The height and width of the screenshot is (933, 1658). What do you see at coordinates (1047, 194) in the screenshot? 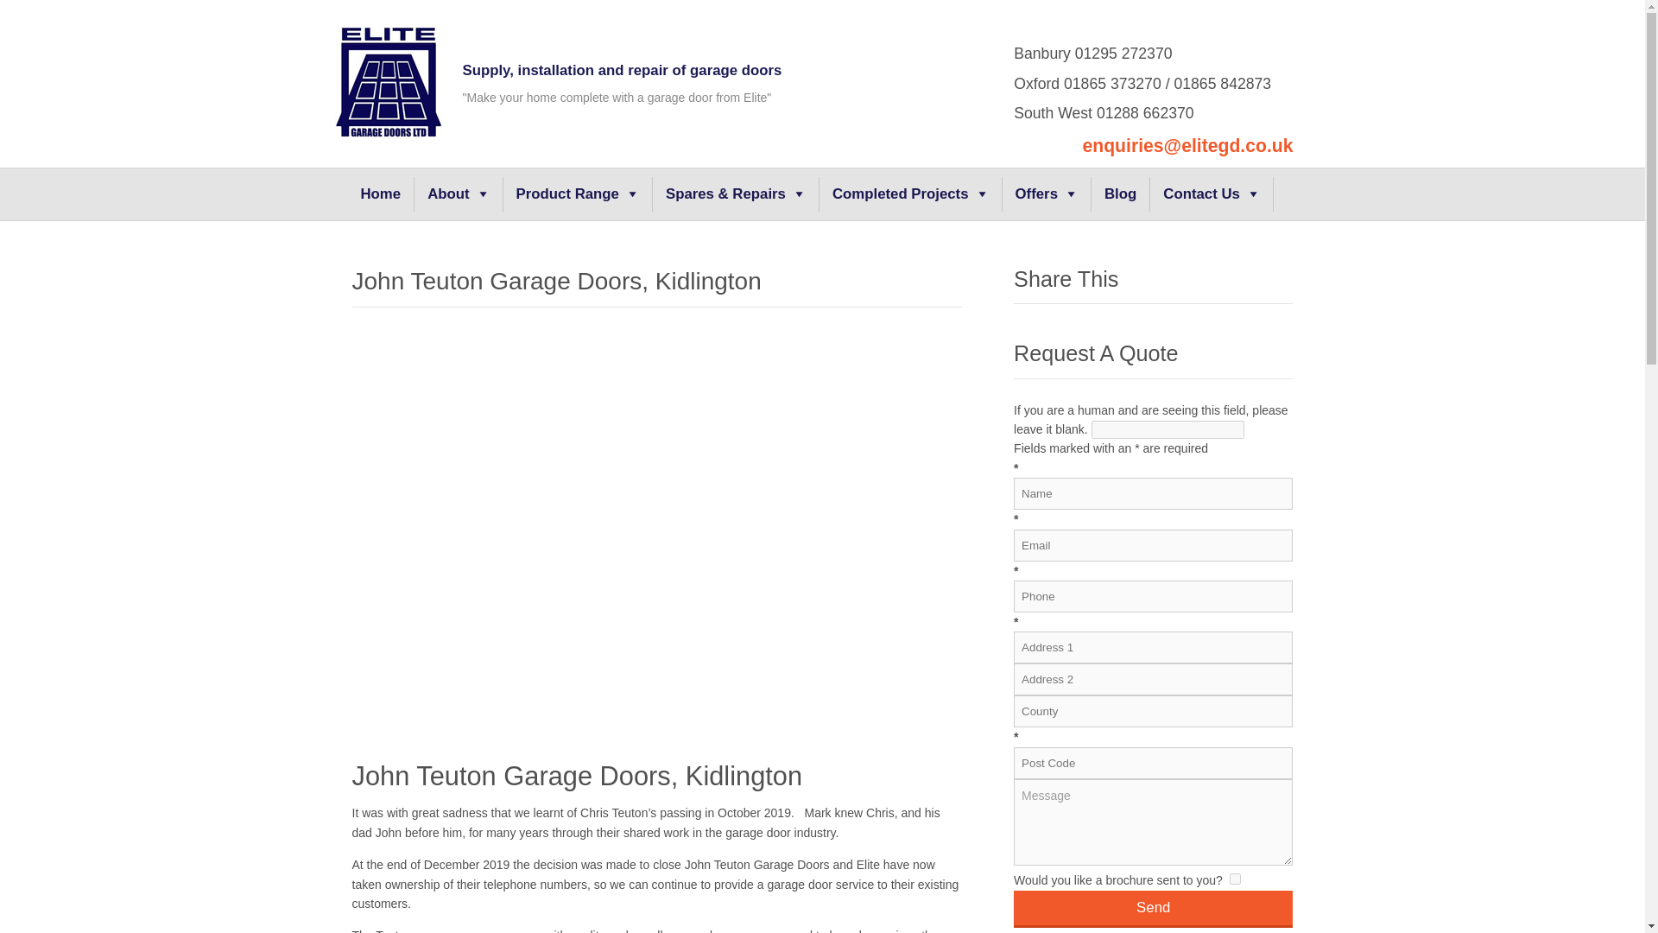
I see `Offers` at bounding box center [1047, 194].